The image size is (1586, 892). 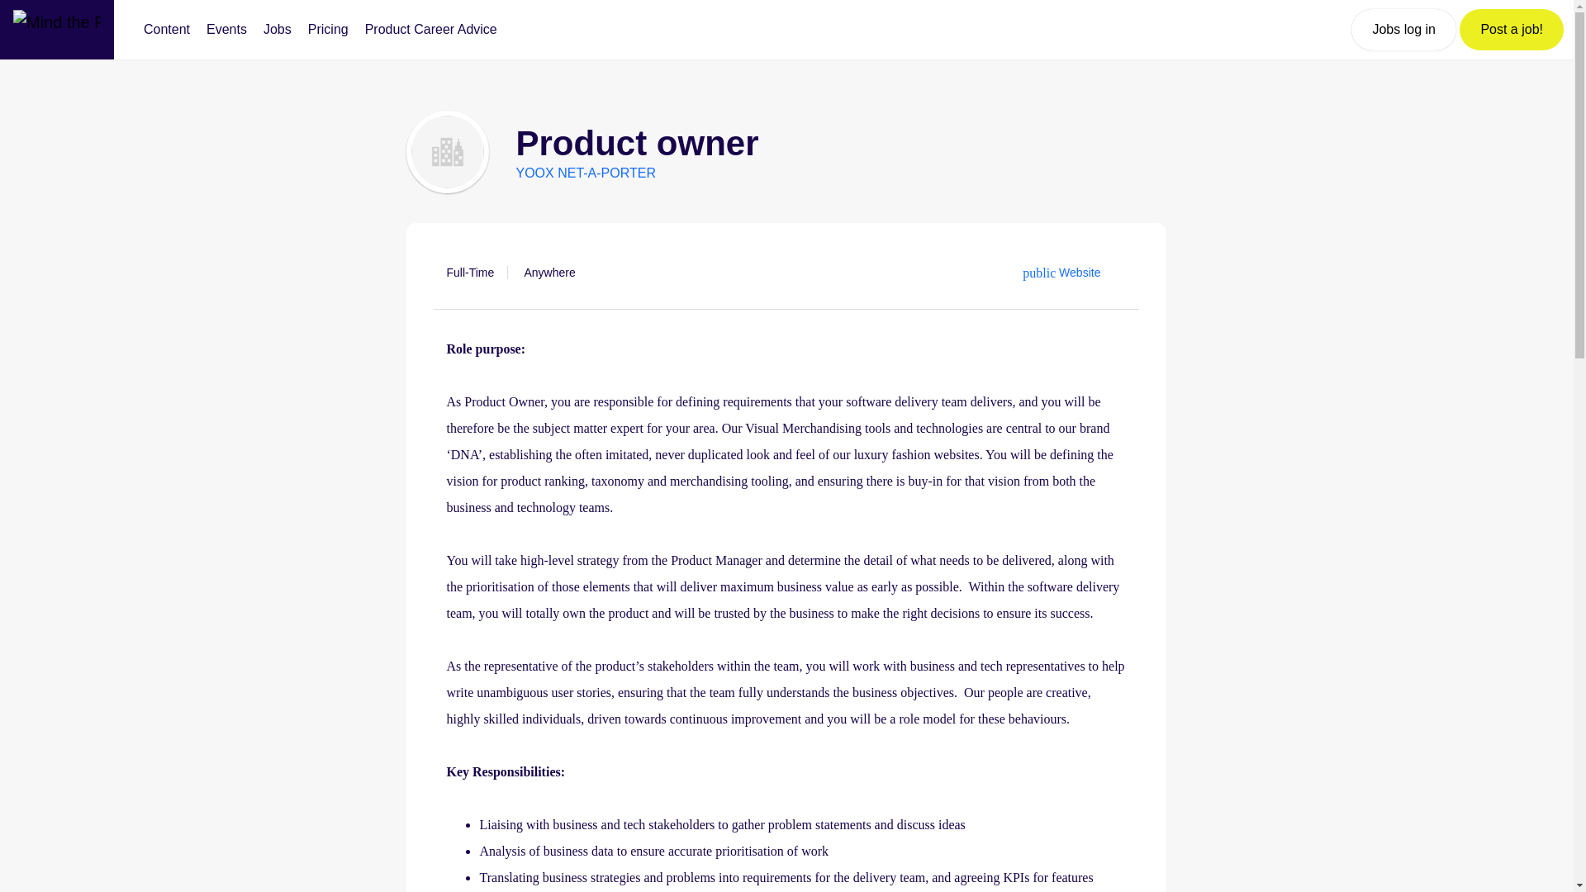 I want to click on Jobs log in, so click(x=1403, y=29).